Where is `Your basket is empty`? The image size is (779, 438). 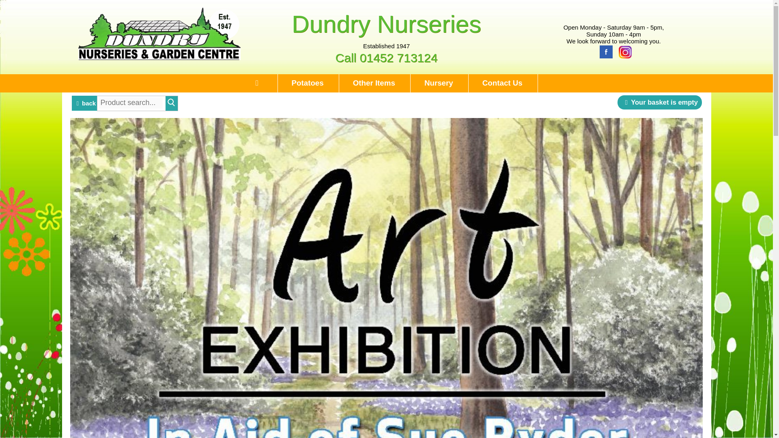 Your basket is empty is located at coordinates (660, 102).